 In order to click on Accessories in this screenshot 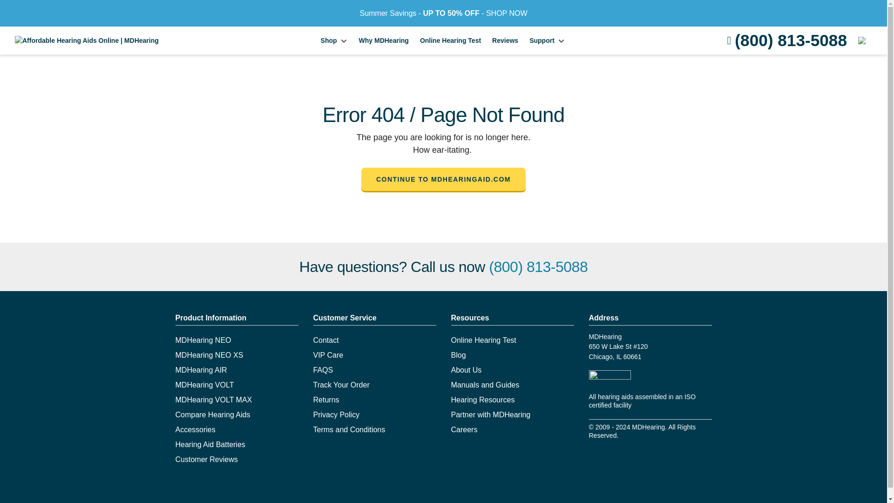, I will do `click(195, 429)`.